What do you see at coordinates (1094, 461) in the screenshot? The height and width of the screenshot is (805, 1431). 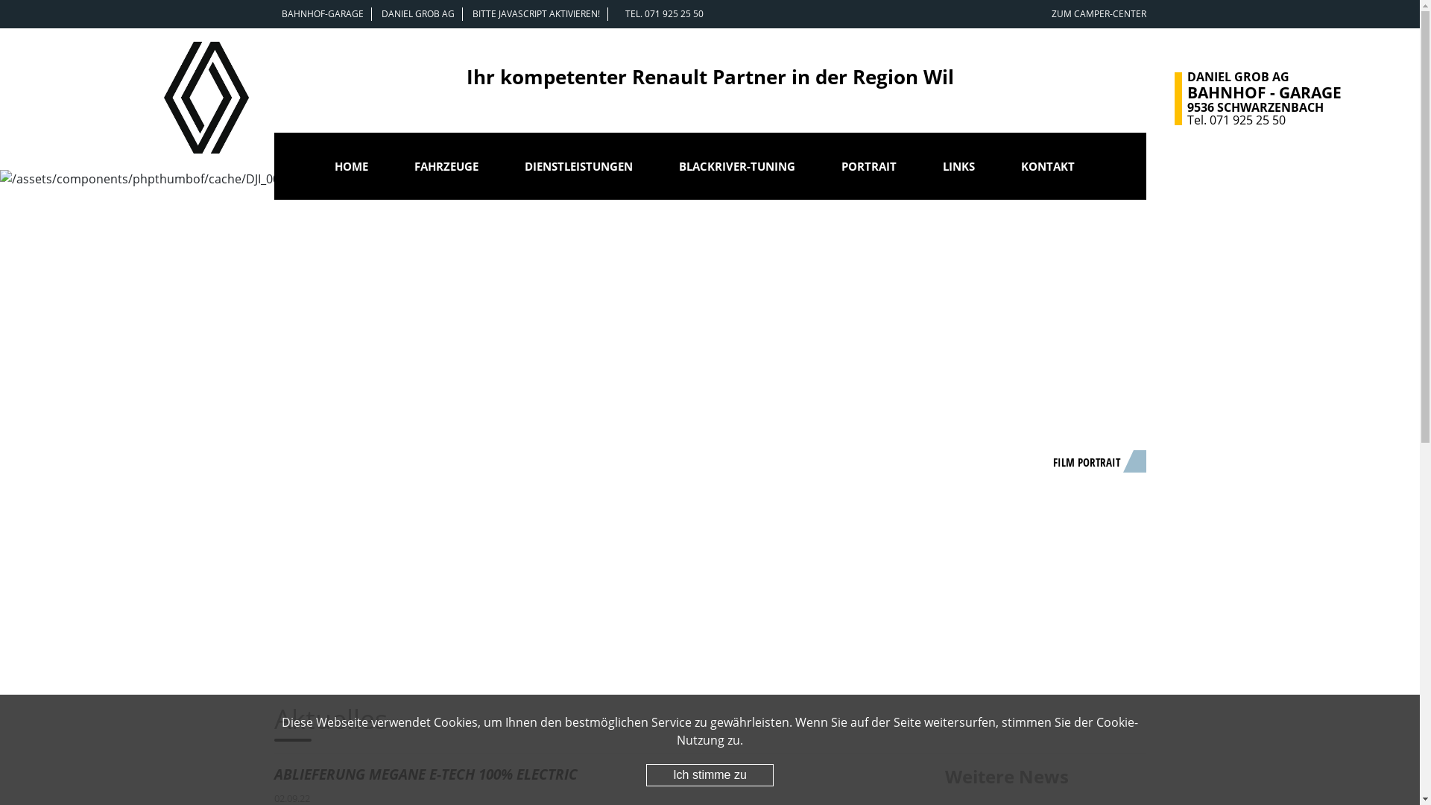 I see `FILM PORTRAIT` at bounding box center [1094, 461].